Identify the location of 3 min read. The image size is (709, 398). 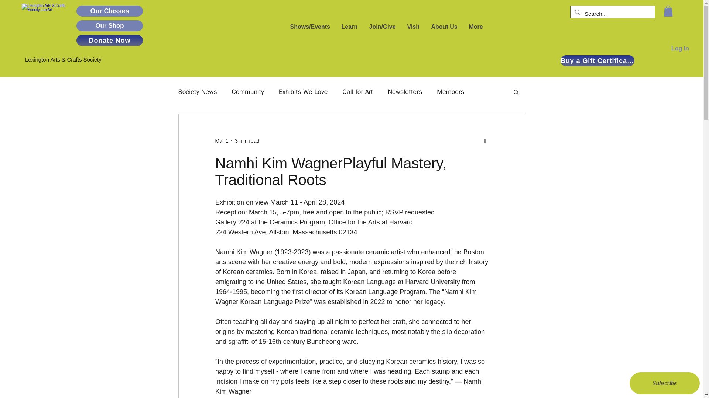
(247, 140).